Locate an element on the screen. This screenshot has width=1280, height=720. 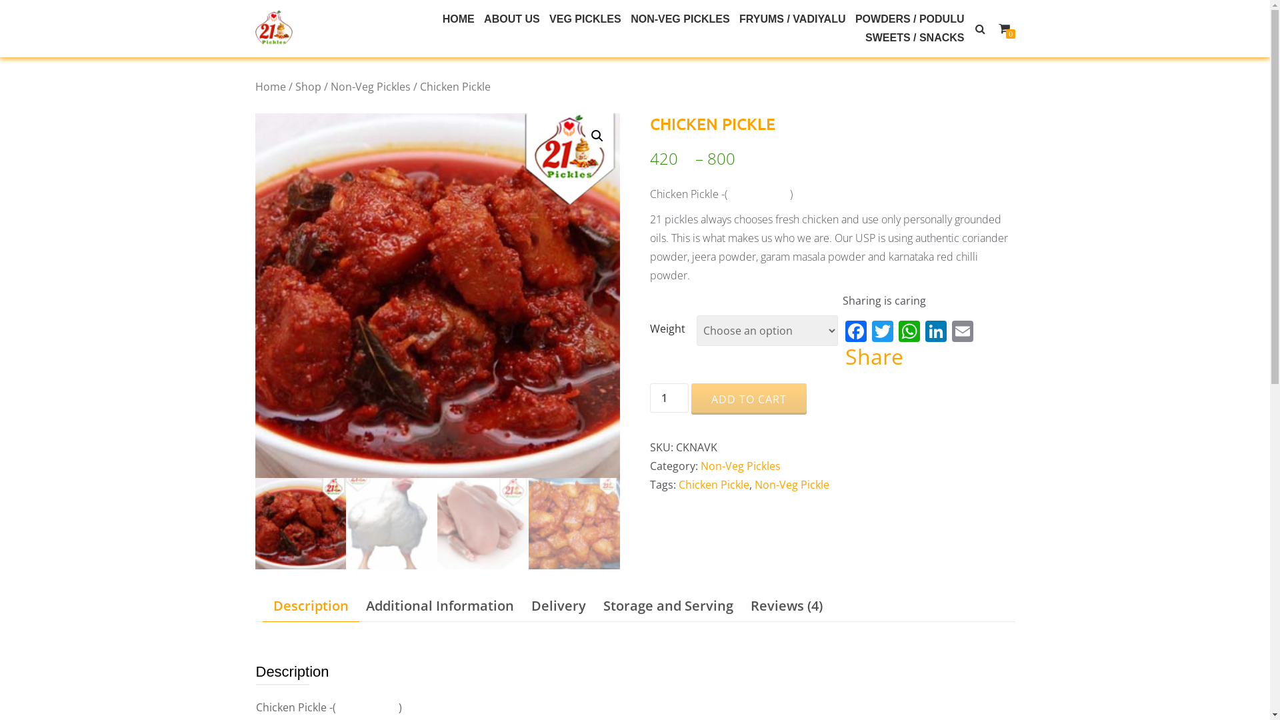
Chicken Pickle is located at coordinates (713, 485).